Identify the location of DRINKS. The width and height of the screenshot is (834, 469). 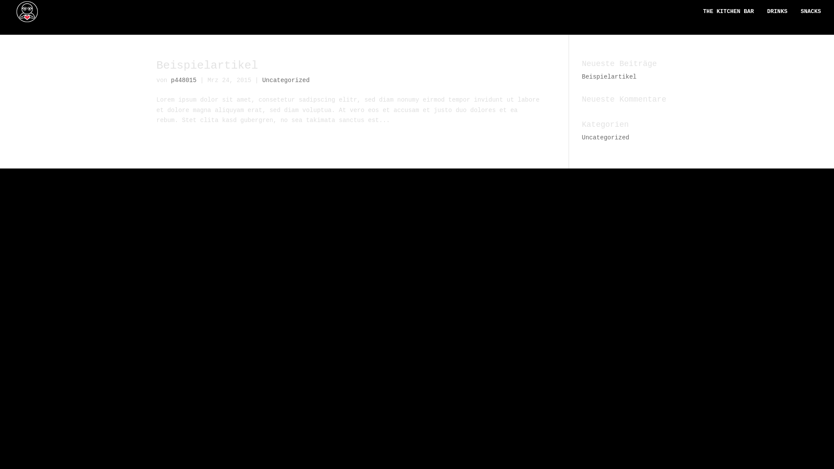
(778, 16).